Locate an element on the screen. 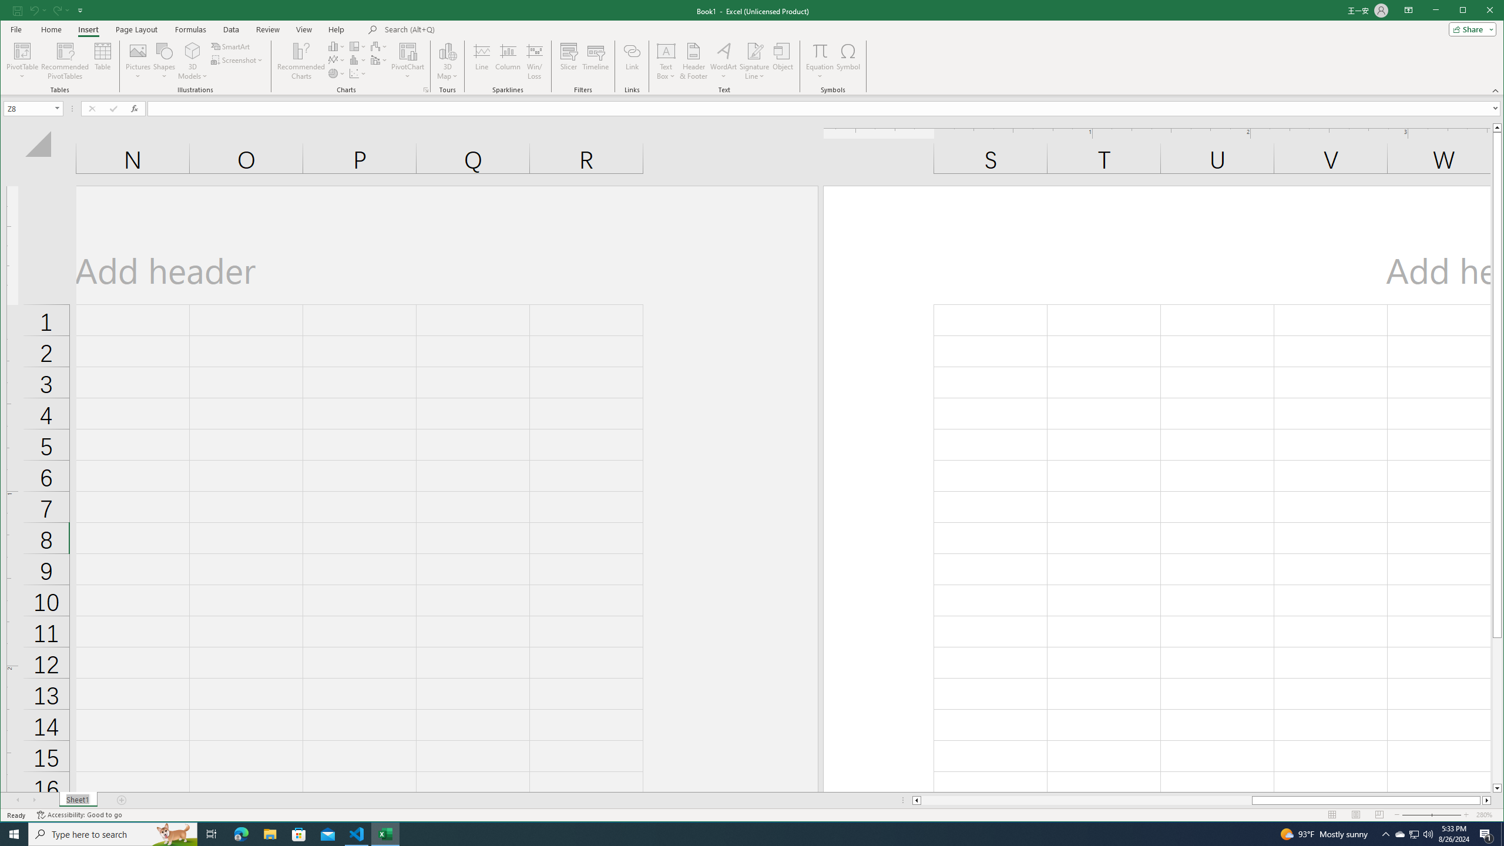 Image resolution: width=1504 pixels, height=846 pixels. Visual Studio Code - 1 running window is located at coordinates (357, 834).